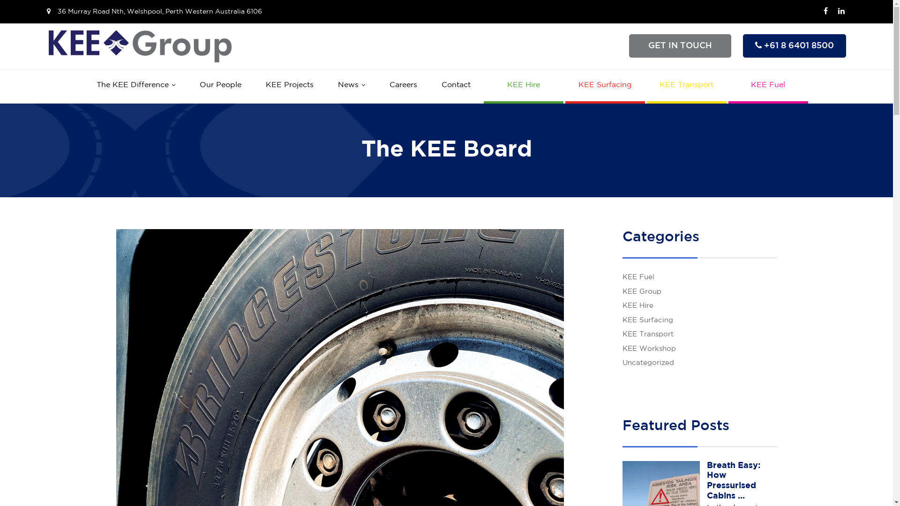  What do you see at coordinates (220, 85) in the screenshot?
I see `Our People` at bounding box center [220, 85].